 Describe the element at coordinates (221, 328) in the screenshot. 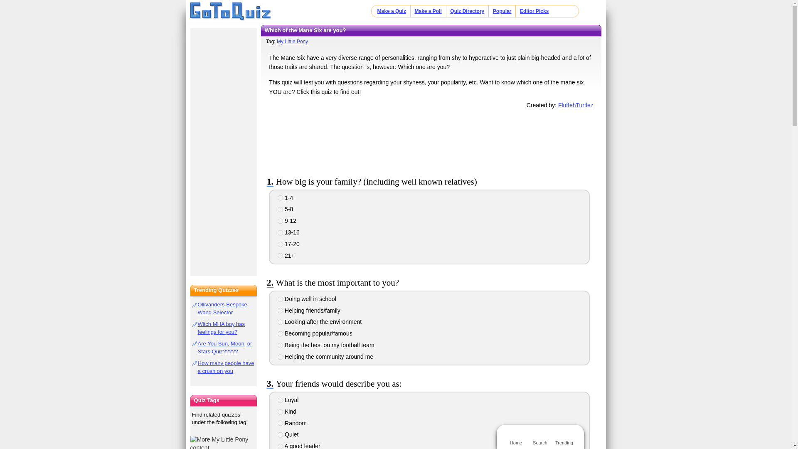

I see `Witch MHA boy has feelings for you?` at that location.